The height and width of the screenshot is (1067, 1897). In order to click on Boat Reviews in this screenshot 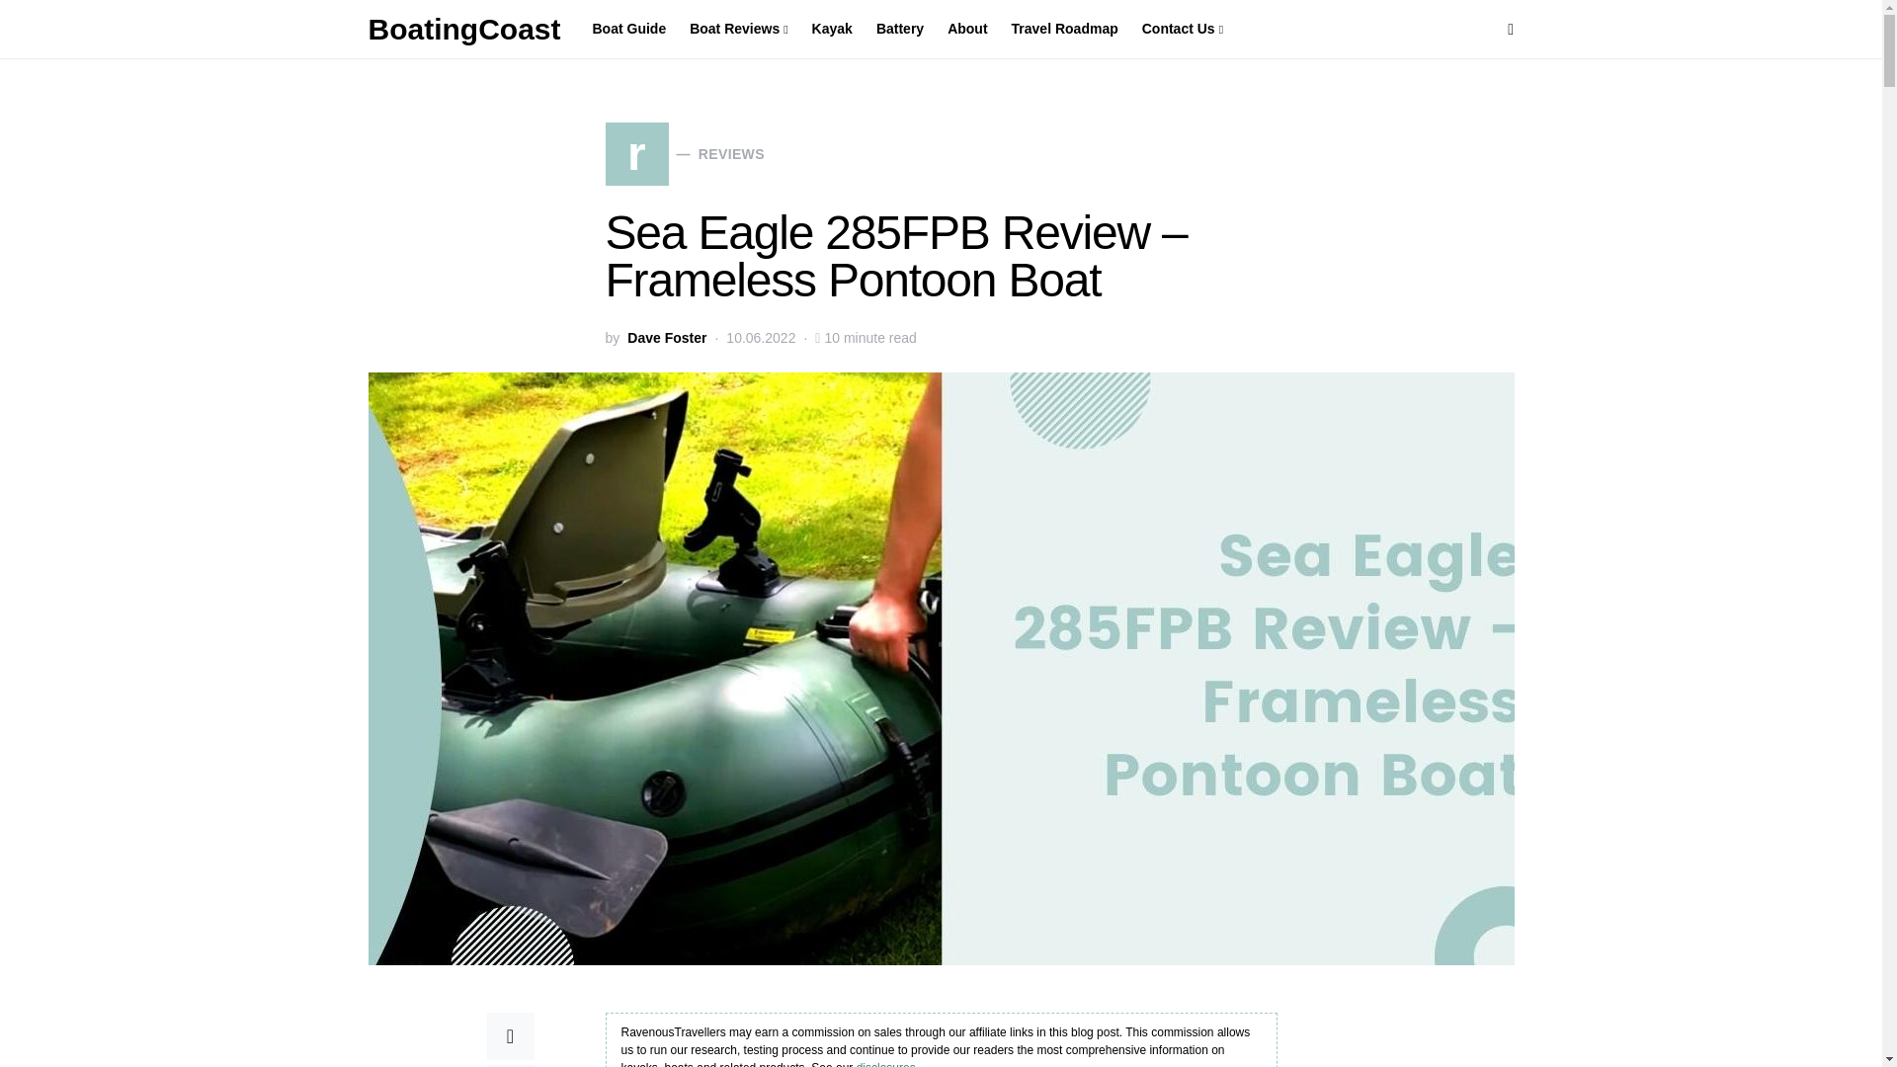, I will do `click(1177, 30)`.